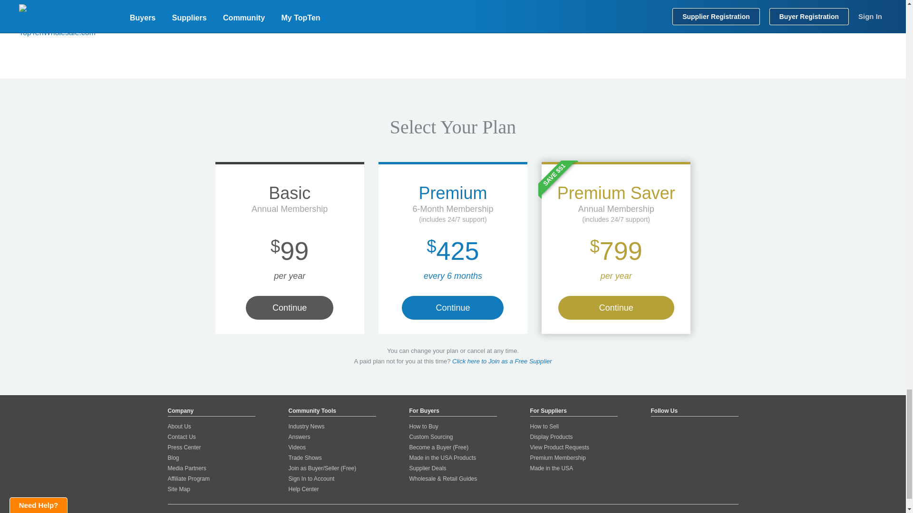  Describe the element at coordinates (186, 468) in the screenshot. I see `Media Partners` at that location.